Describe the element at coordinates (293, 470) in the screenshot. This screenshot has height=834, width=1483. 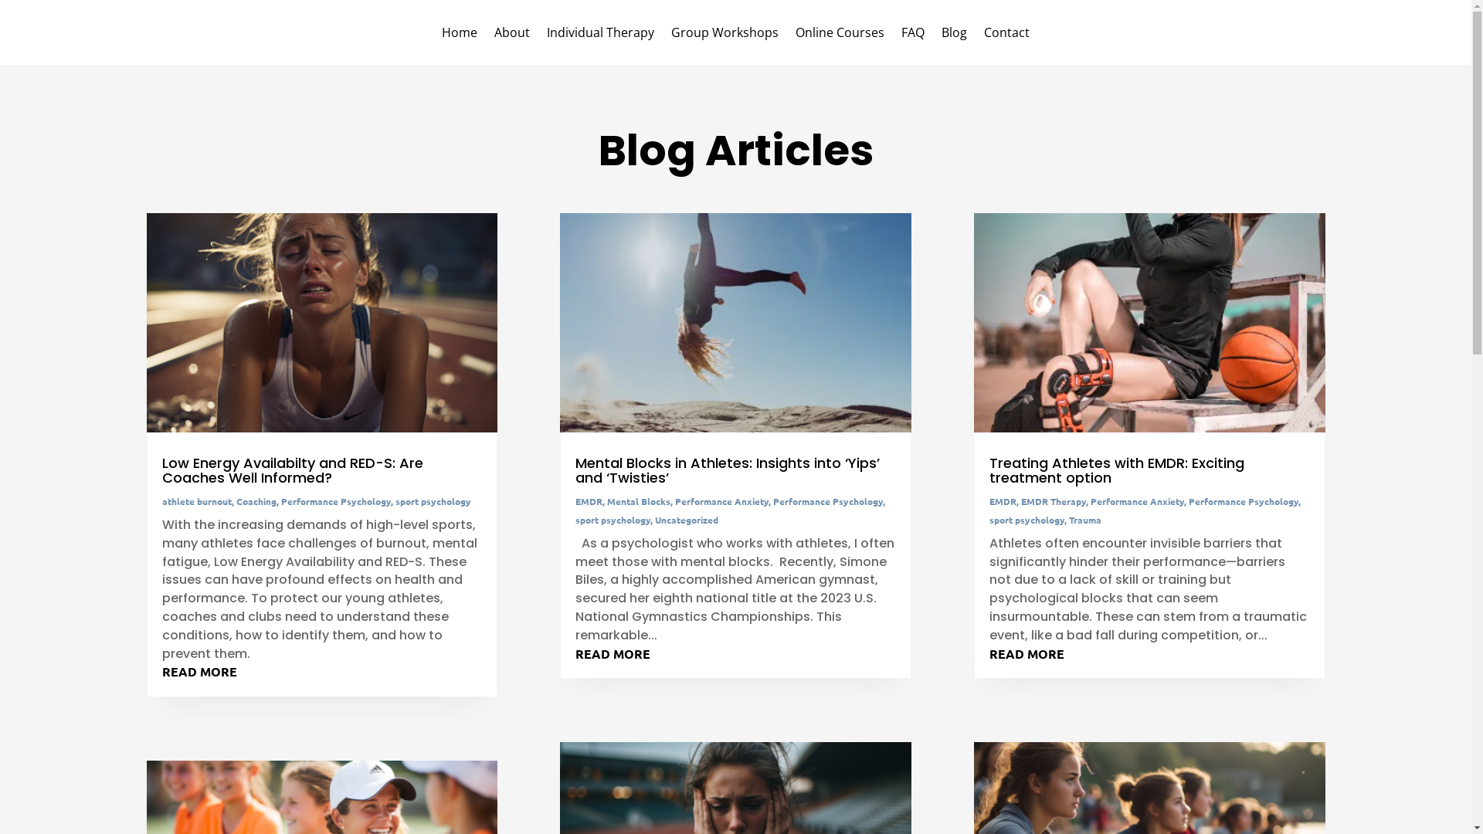
I see `Low Energy Availabilty and RED-S: Are Coaches Well Informed?` at that location.